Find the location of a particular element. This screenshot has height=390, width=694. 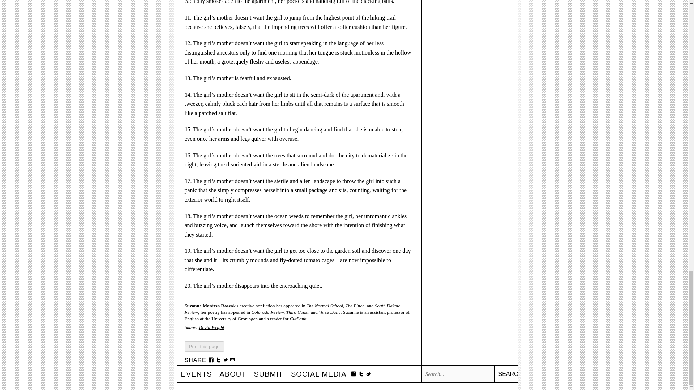

SEARCH is located at coordinates (506, 374).